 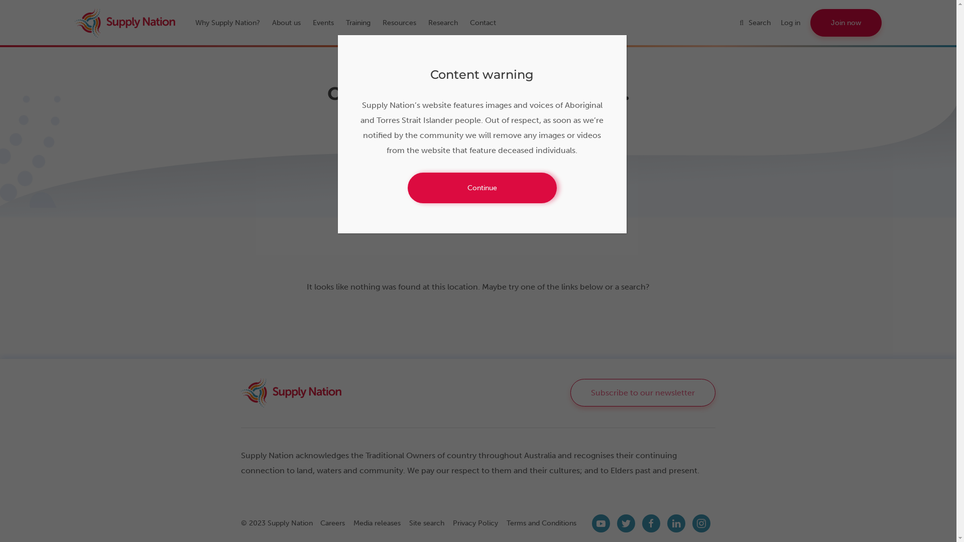 What do you see at coordinates (328, 23) in the screenshot?
I see `Events` at bounding box center [328, 23].